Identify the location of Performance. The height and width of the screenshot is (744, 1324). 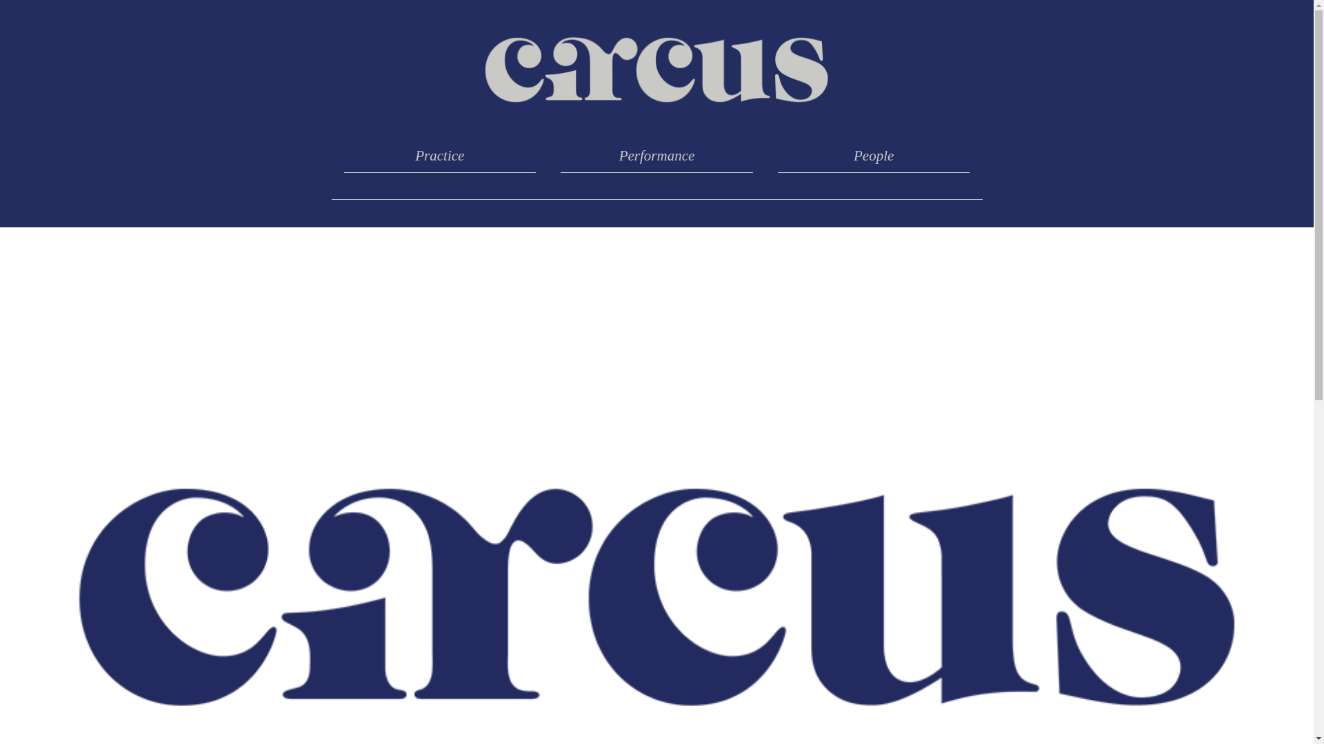
(656, 156).